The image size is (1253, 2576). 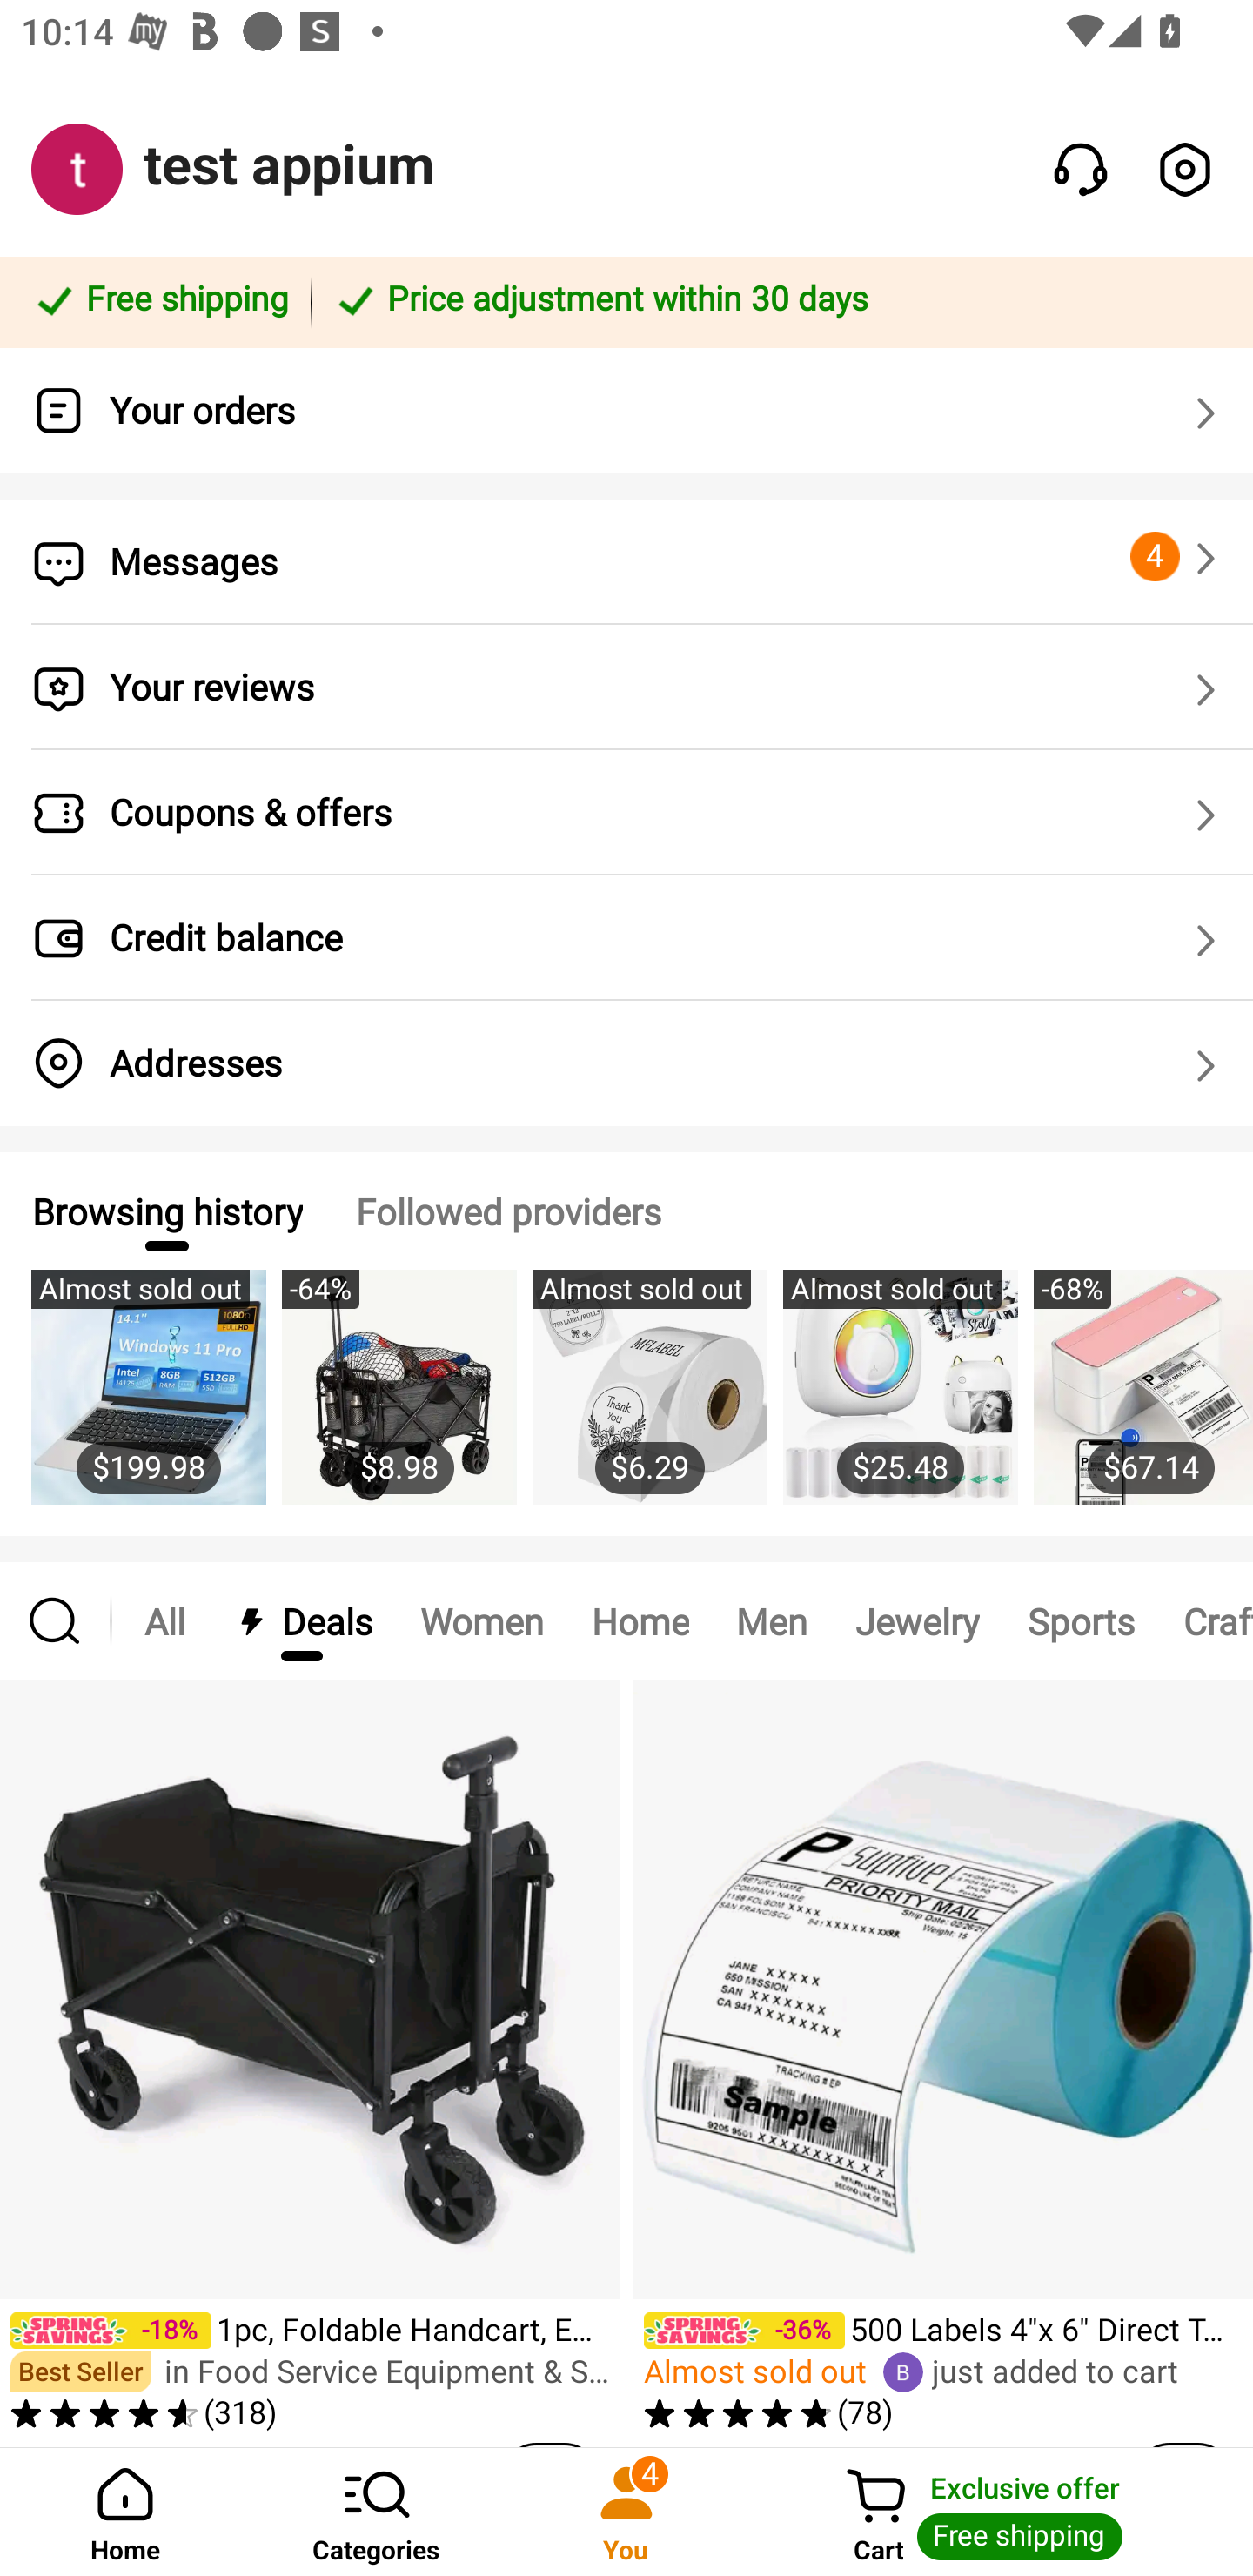 I want to click on -64% $8.98, so click(x=399, y=1403).